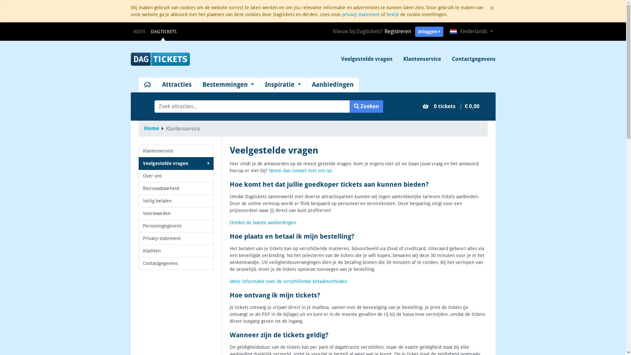  I want to click on Klantenservice, so click(422, 59).